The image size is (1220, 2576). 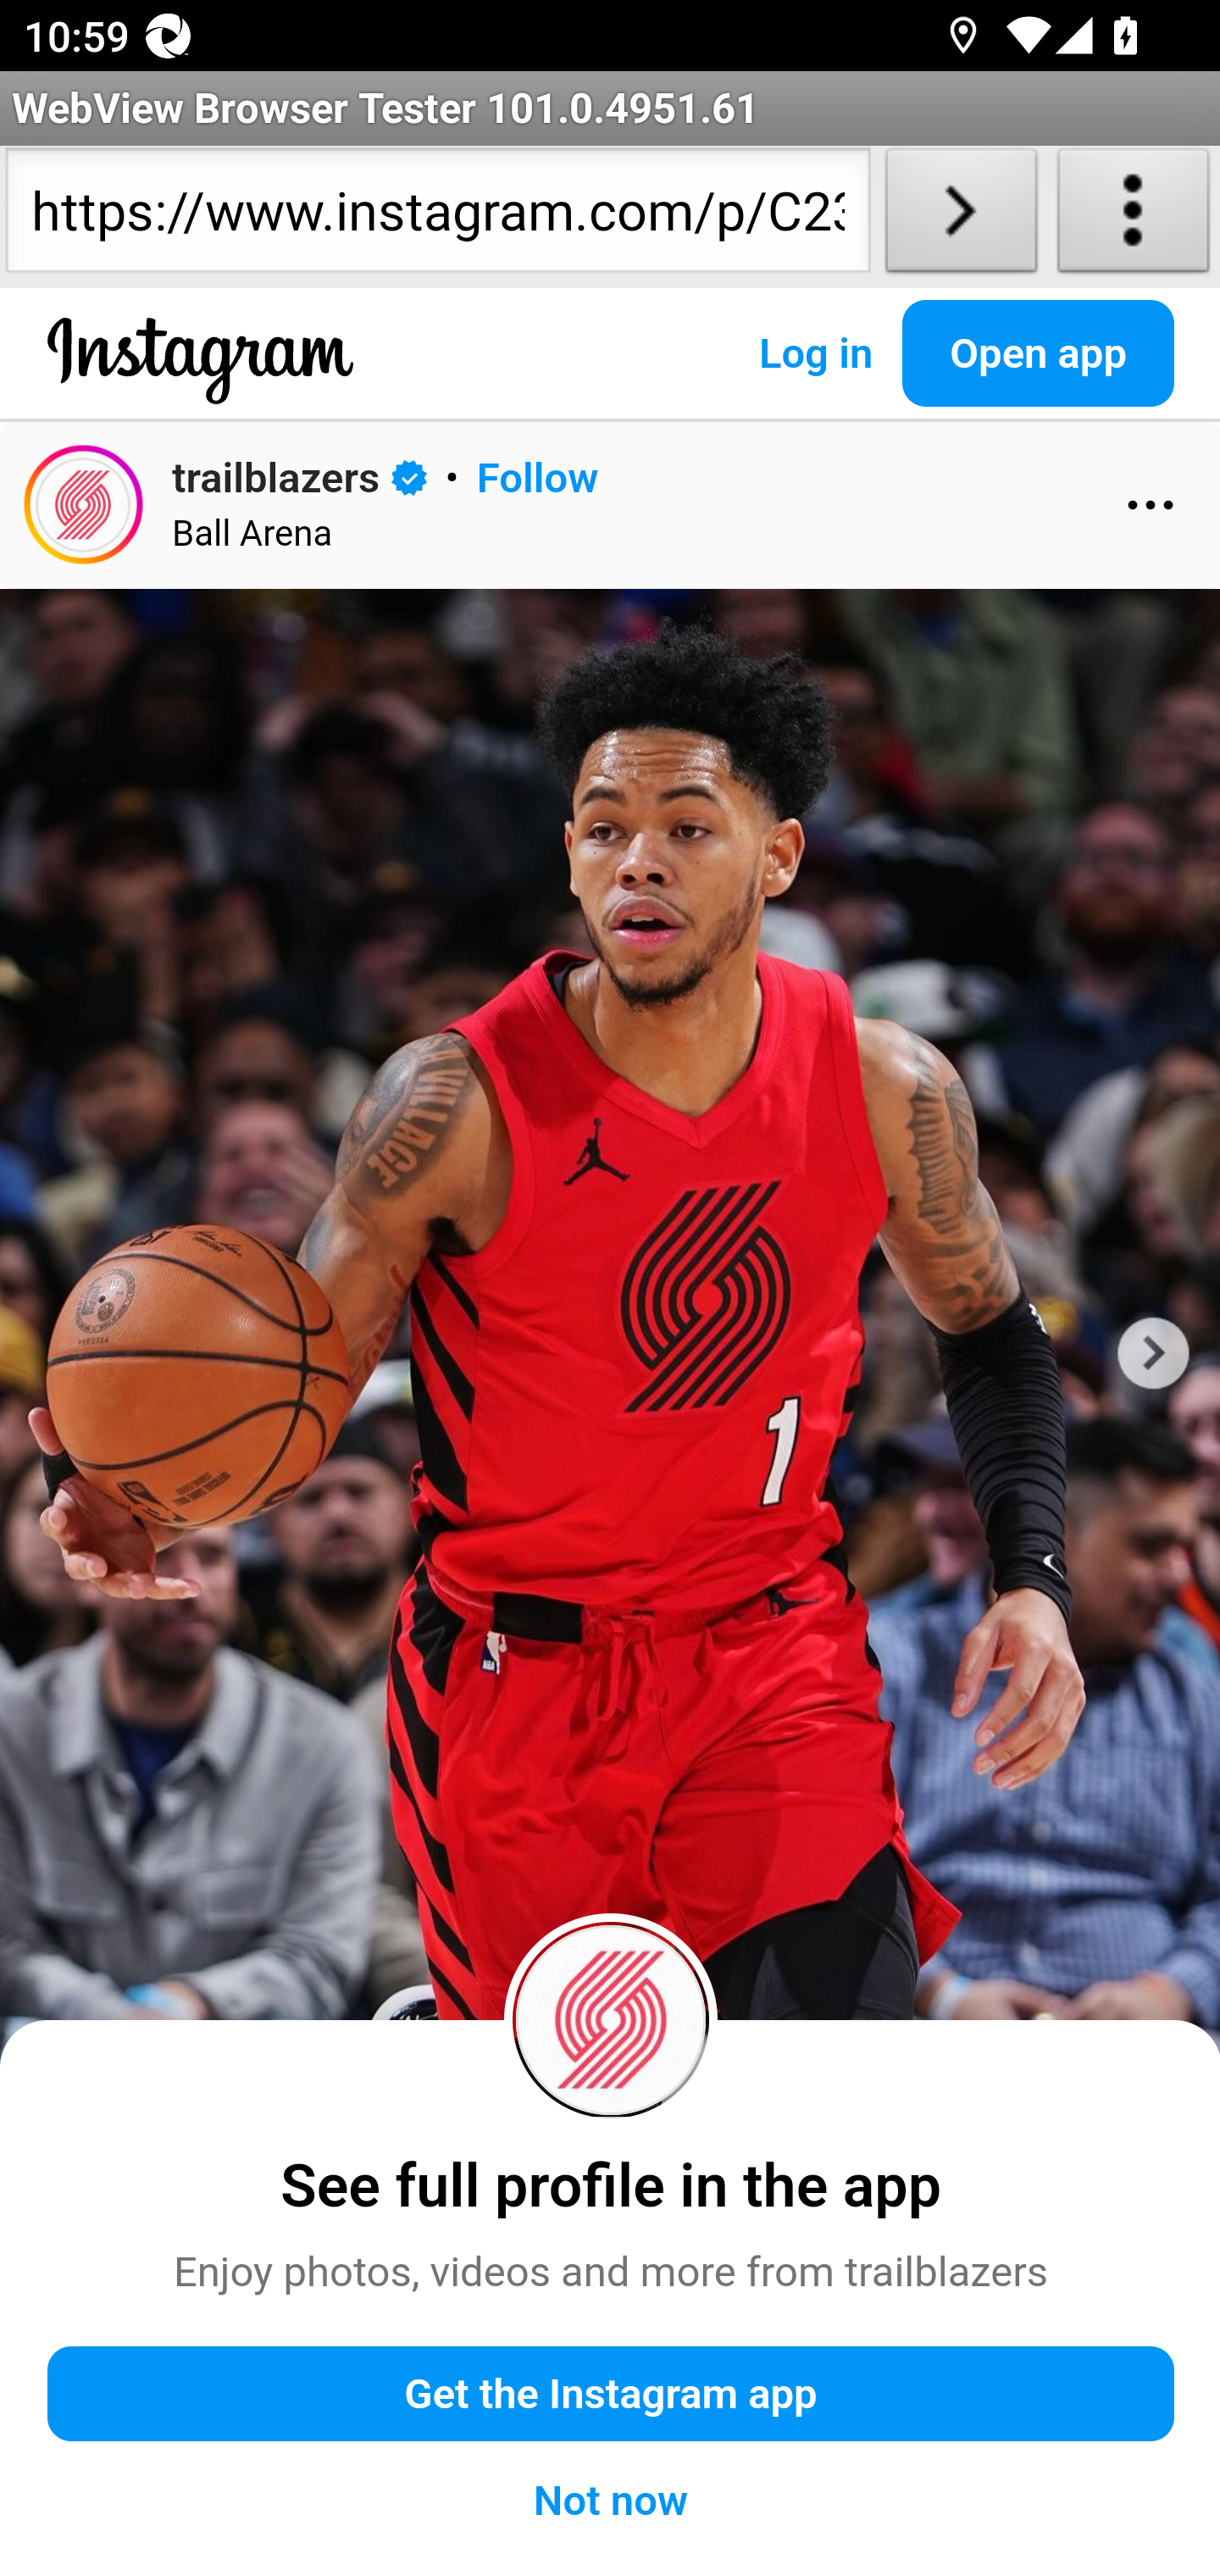 I want to click on trailblazers's profile picture, so click(x=612, y=2018).